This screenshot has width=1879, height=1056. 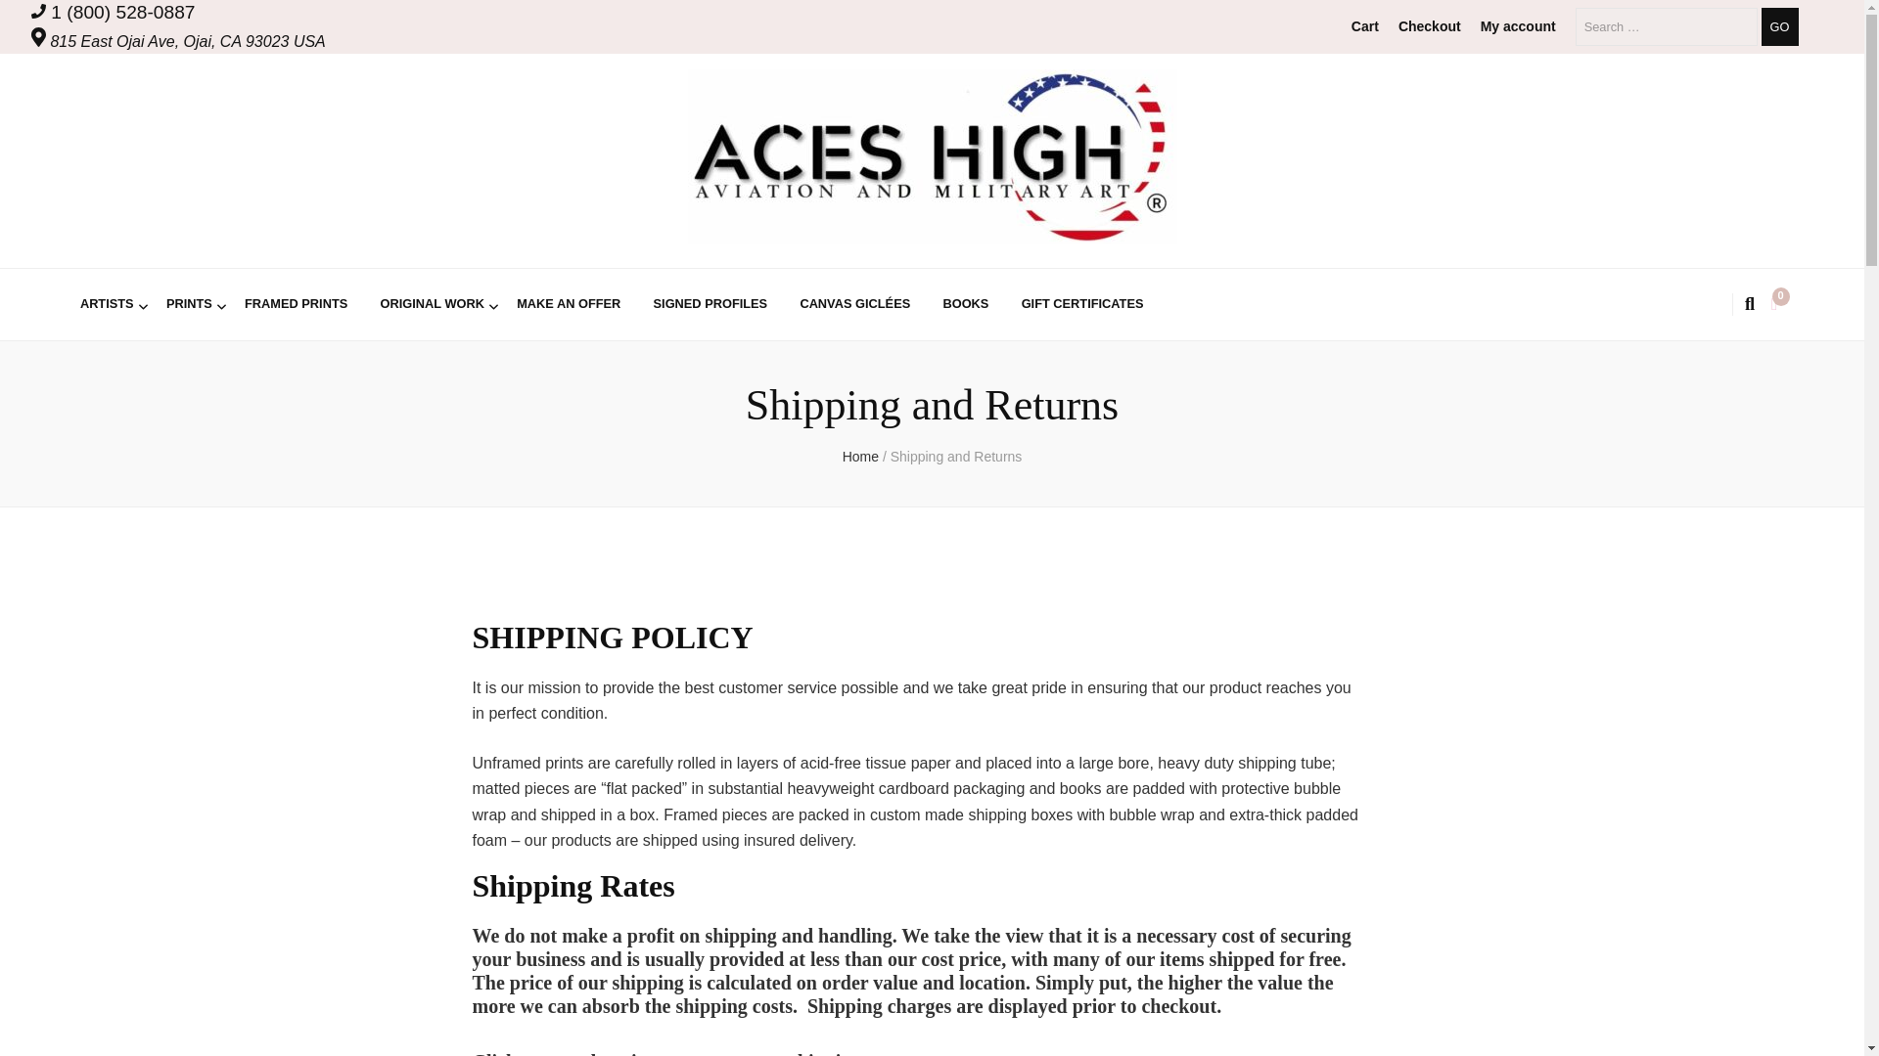 I want to click on  815 East Ojai Ave, Ojai, CA 93023 USA, so click(x=178, y=41).